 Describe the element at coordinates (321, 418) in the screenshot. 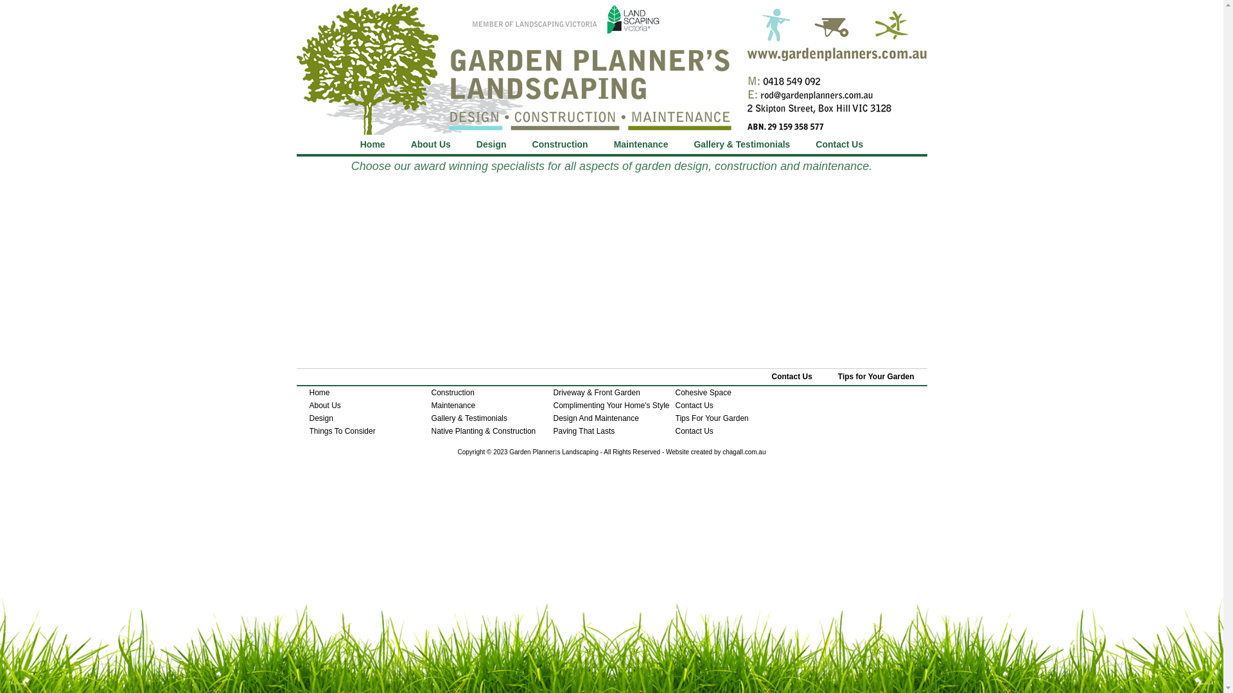

I see `Design` at that location.